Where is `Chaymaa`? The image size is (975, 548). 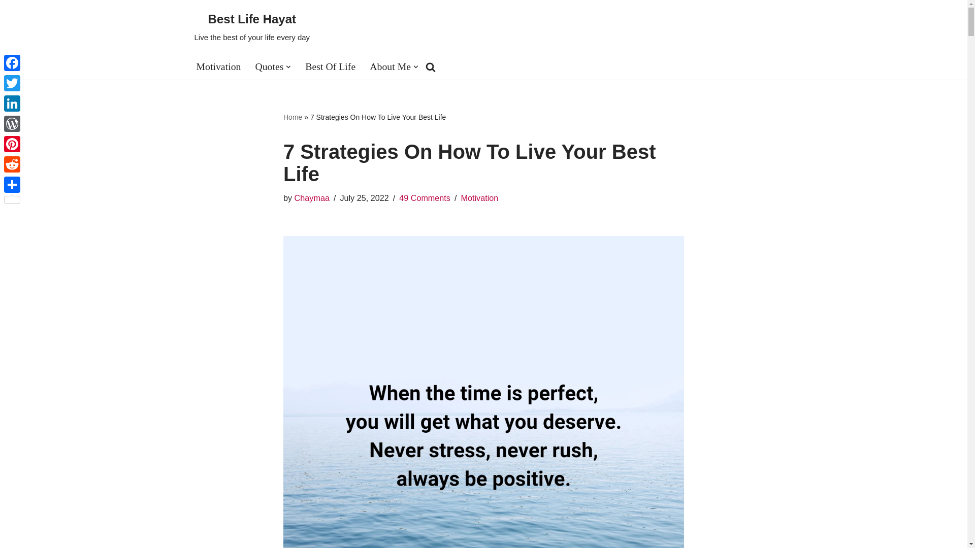 Chaymaa is located at coordinates (312, 198).